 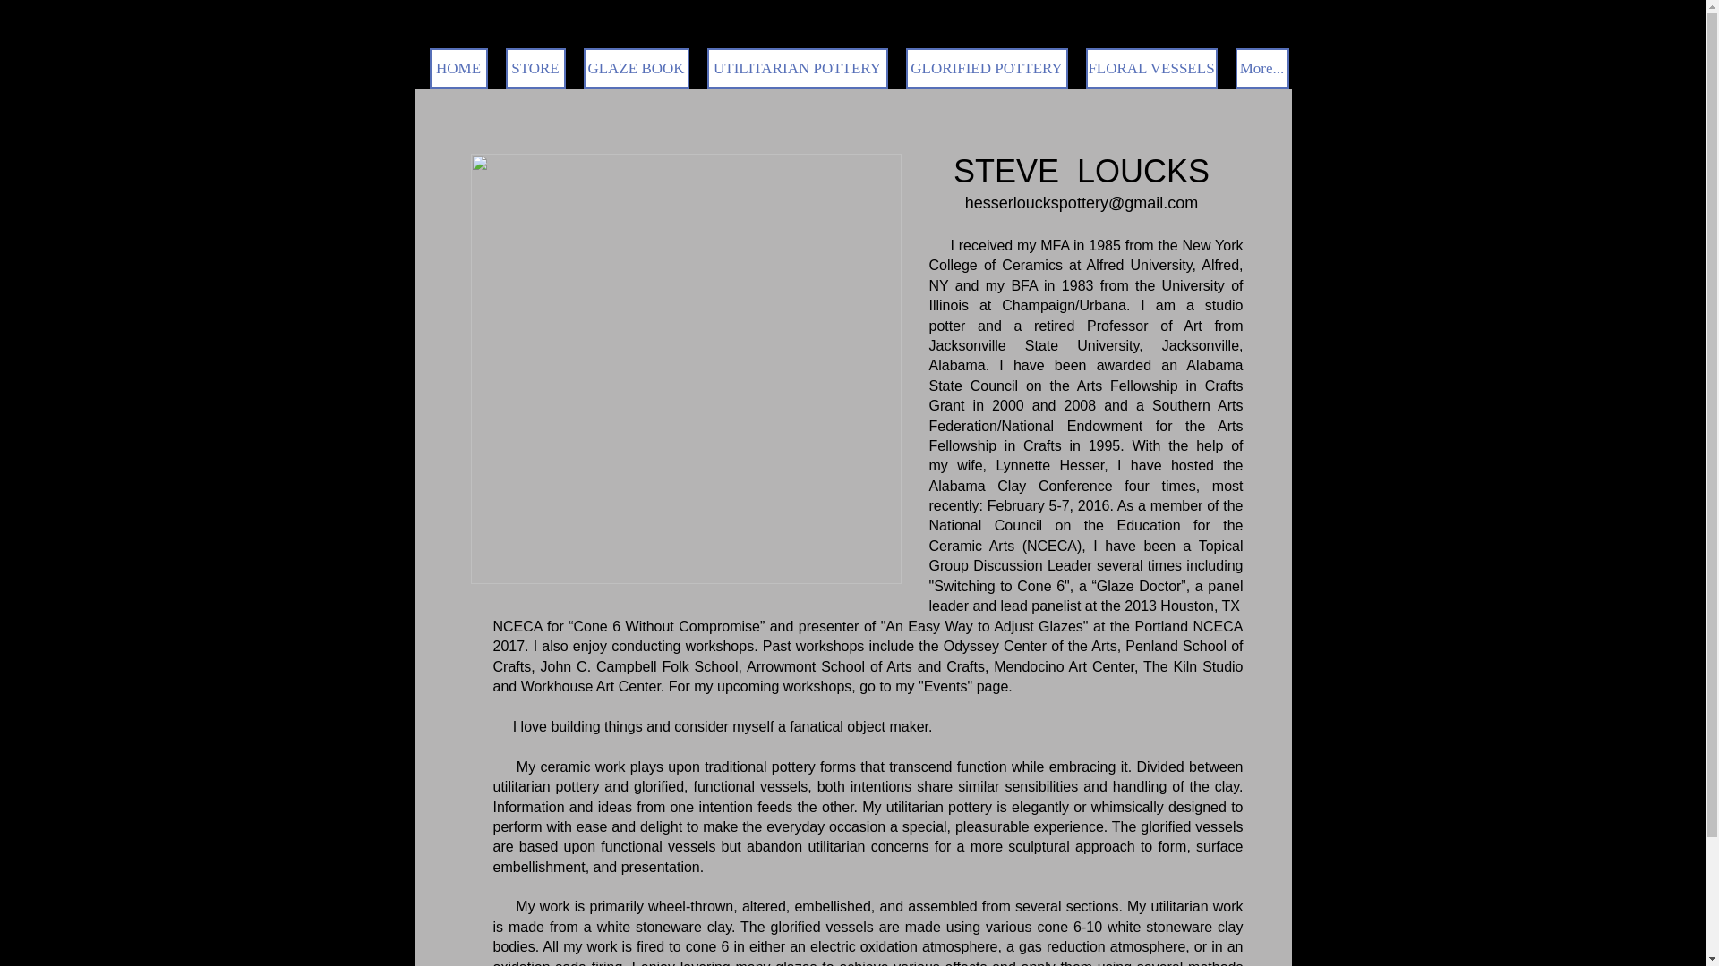 I want to click on FLORAL VESSELS, so click(x=1150, y=68).